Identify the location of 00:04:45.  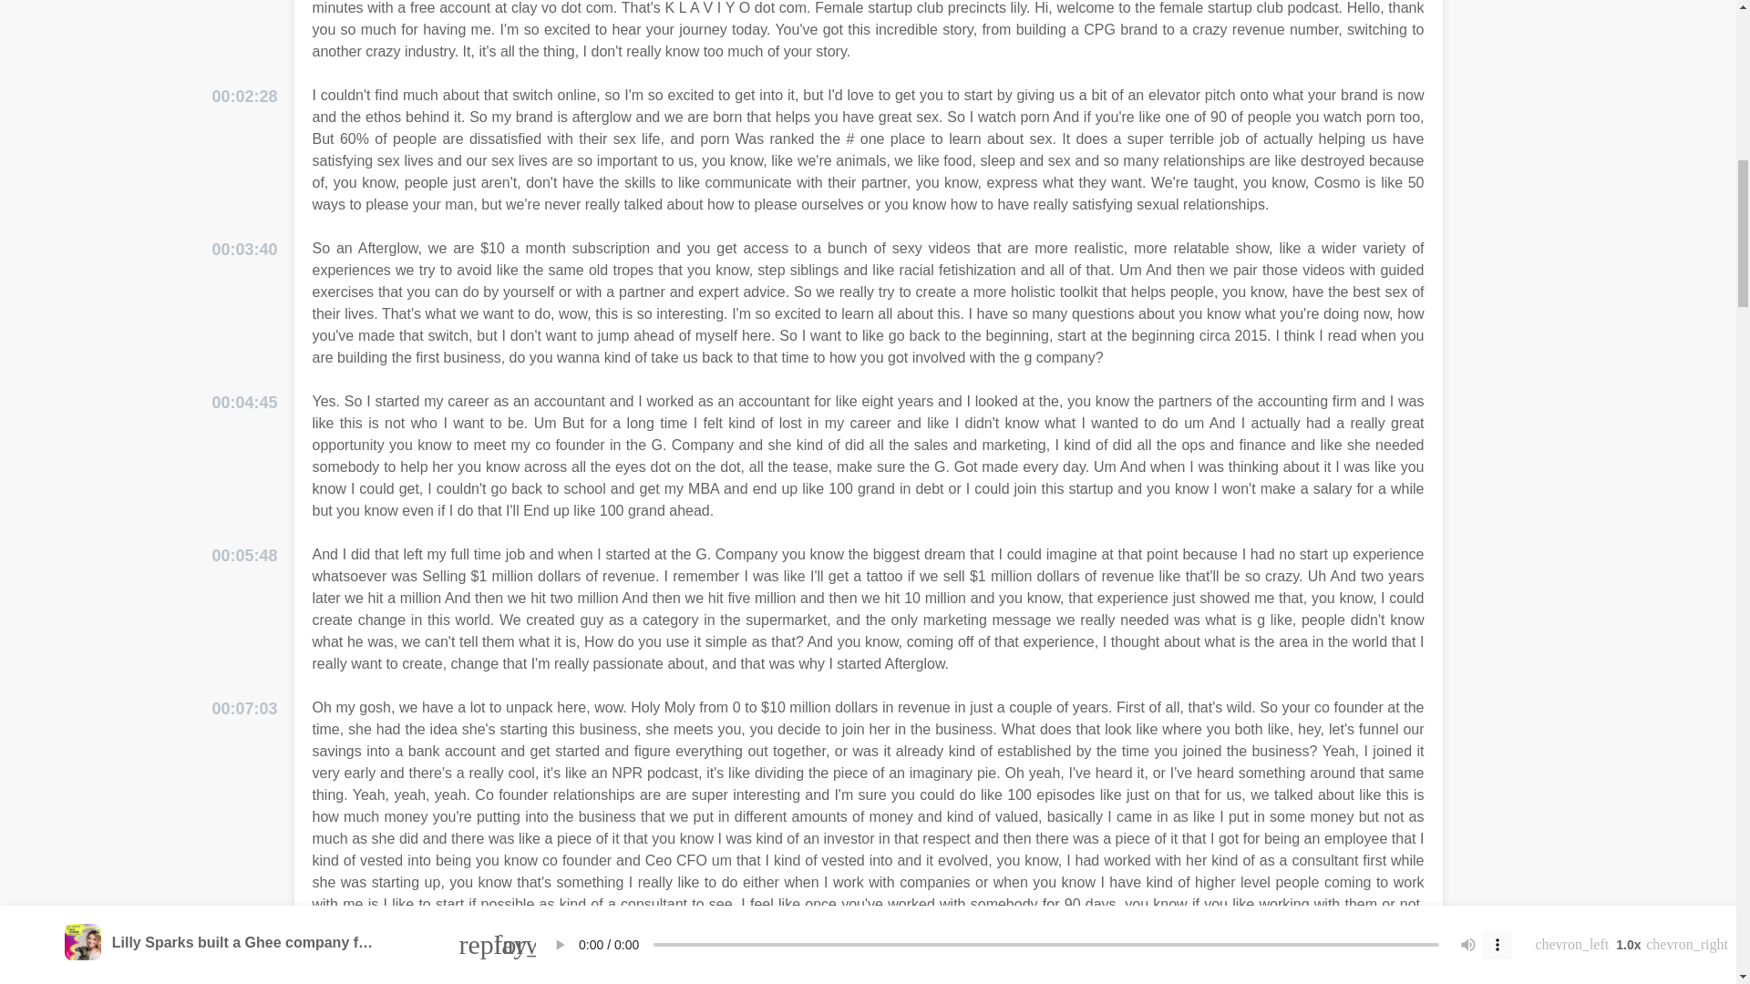
(244, 403).